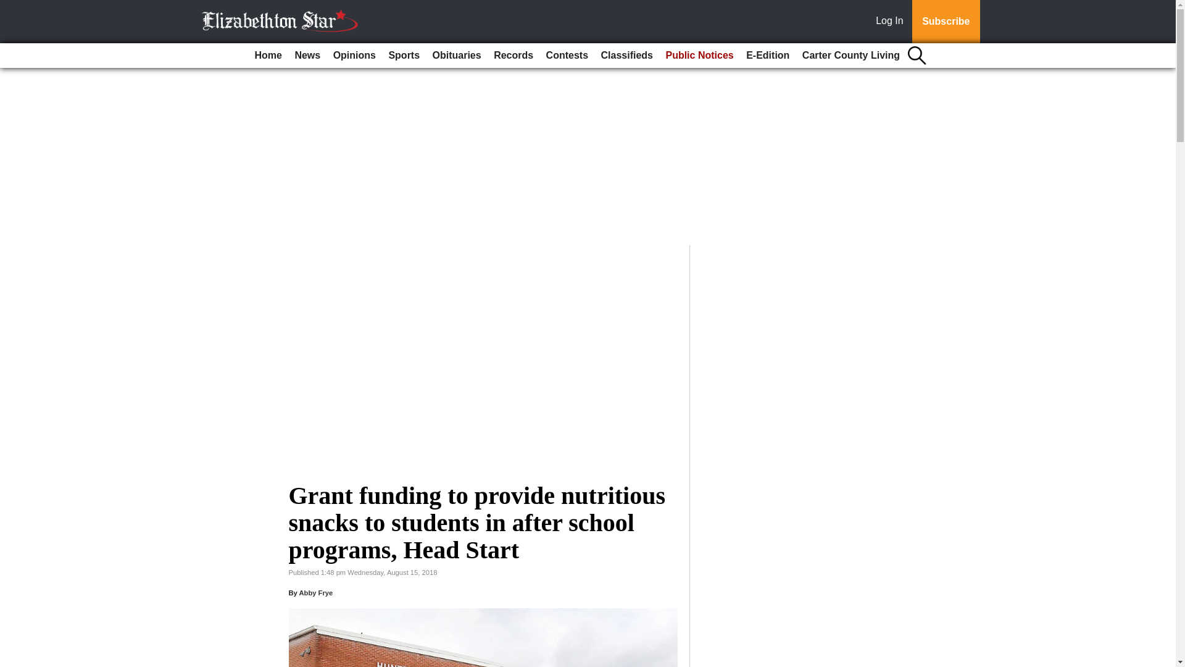 This screenshot has width=1185, height=667. Describe the element at coordinates (567, 56) in the screenshot. I see `Contests` at that location.